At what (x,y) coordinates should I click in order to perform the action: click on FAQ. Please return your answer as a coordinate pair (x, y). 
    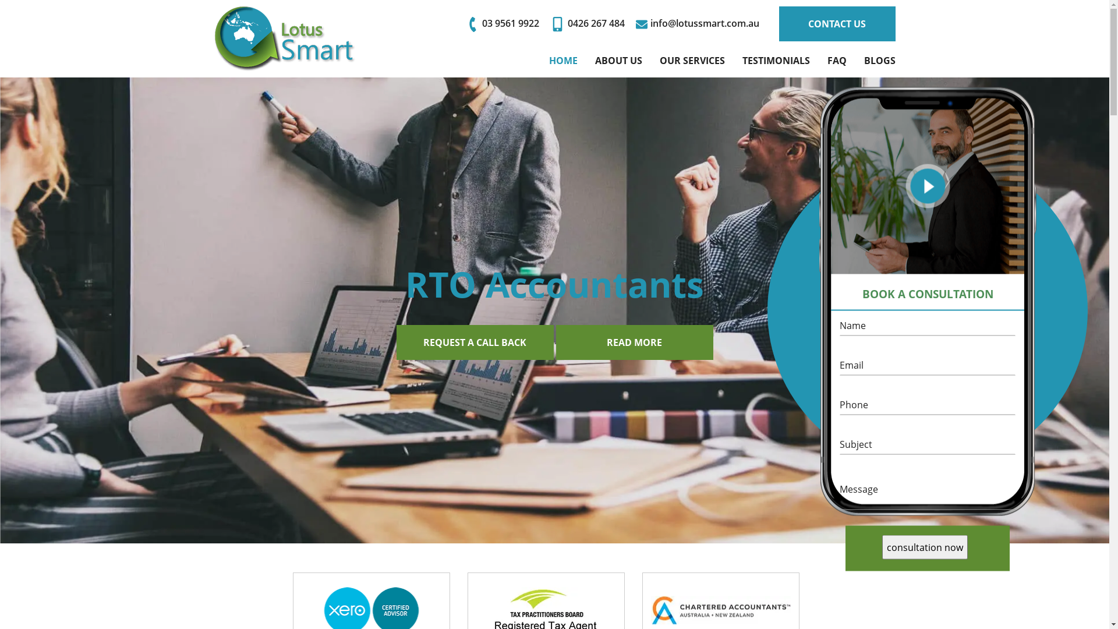
    Looking at the image, I should click on (836, 61).